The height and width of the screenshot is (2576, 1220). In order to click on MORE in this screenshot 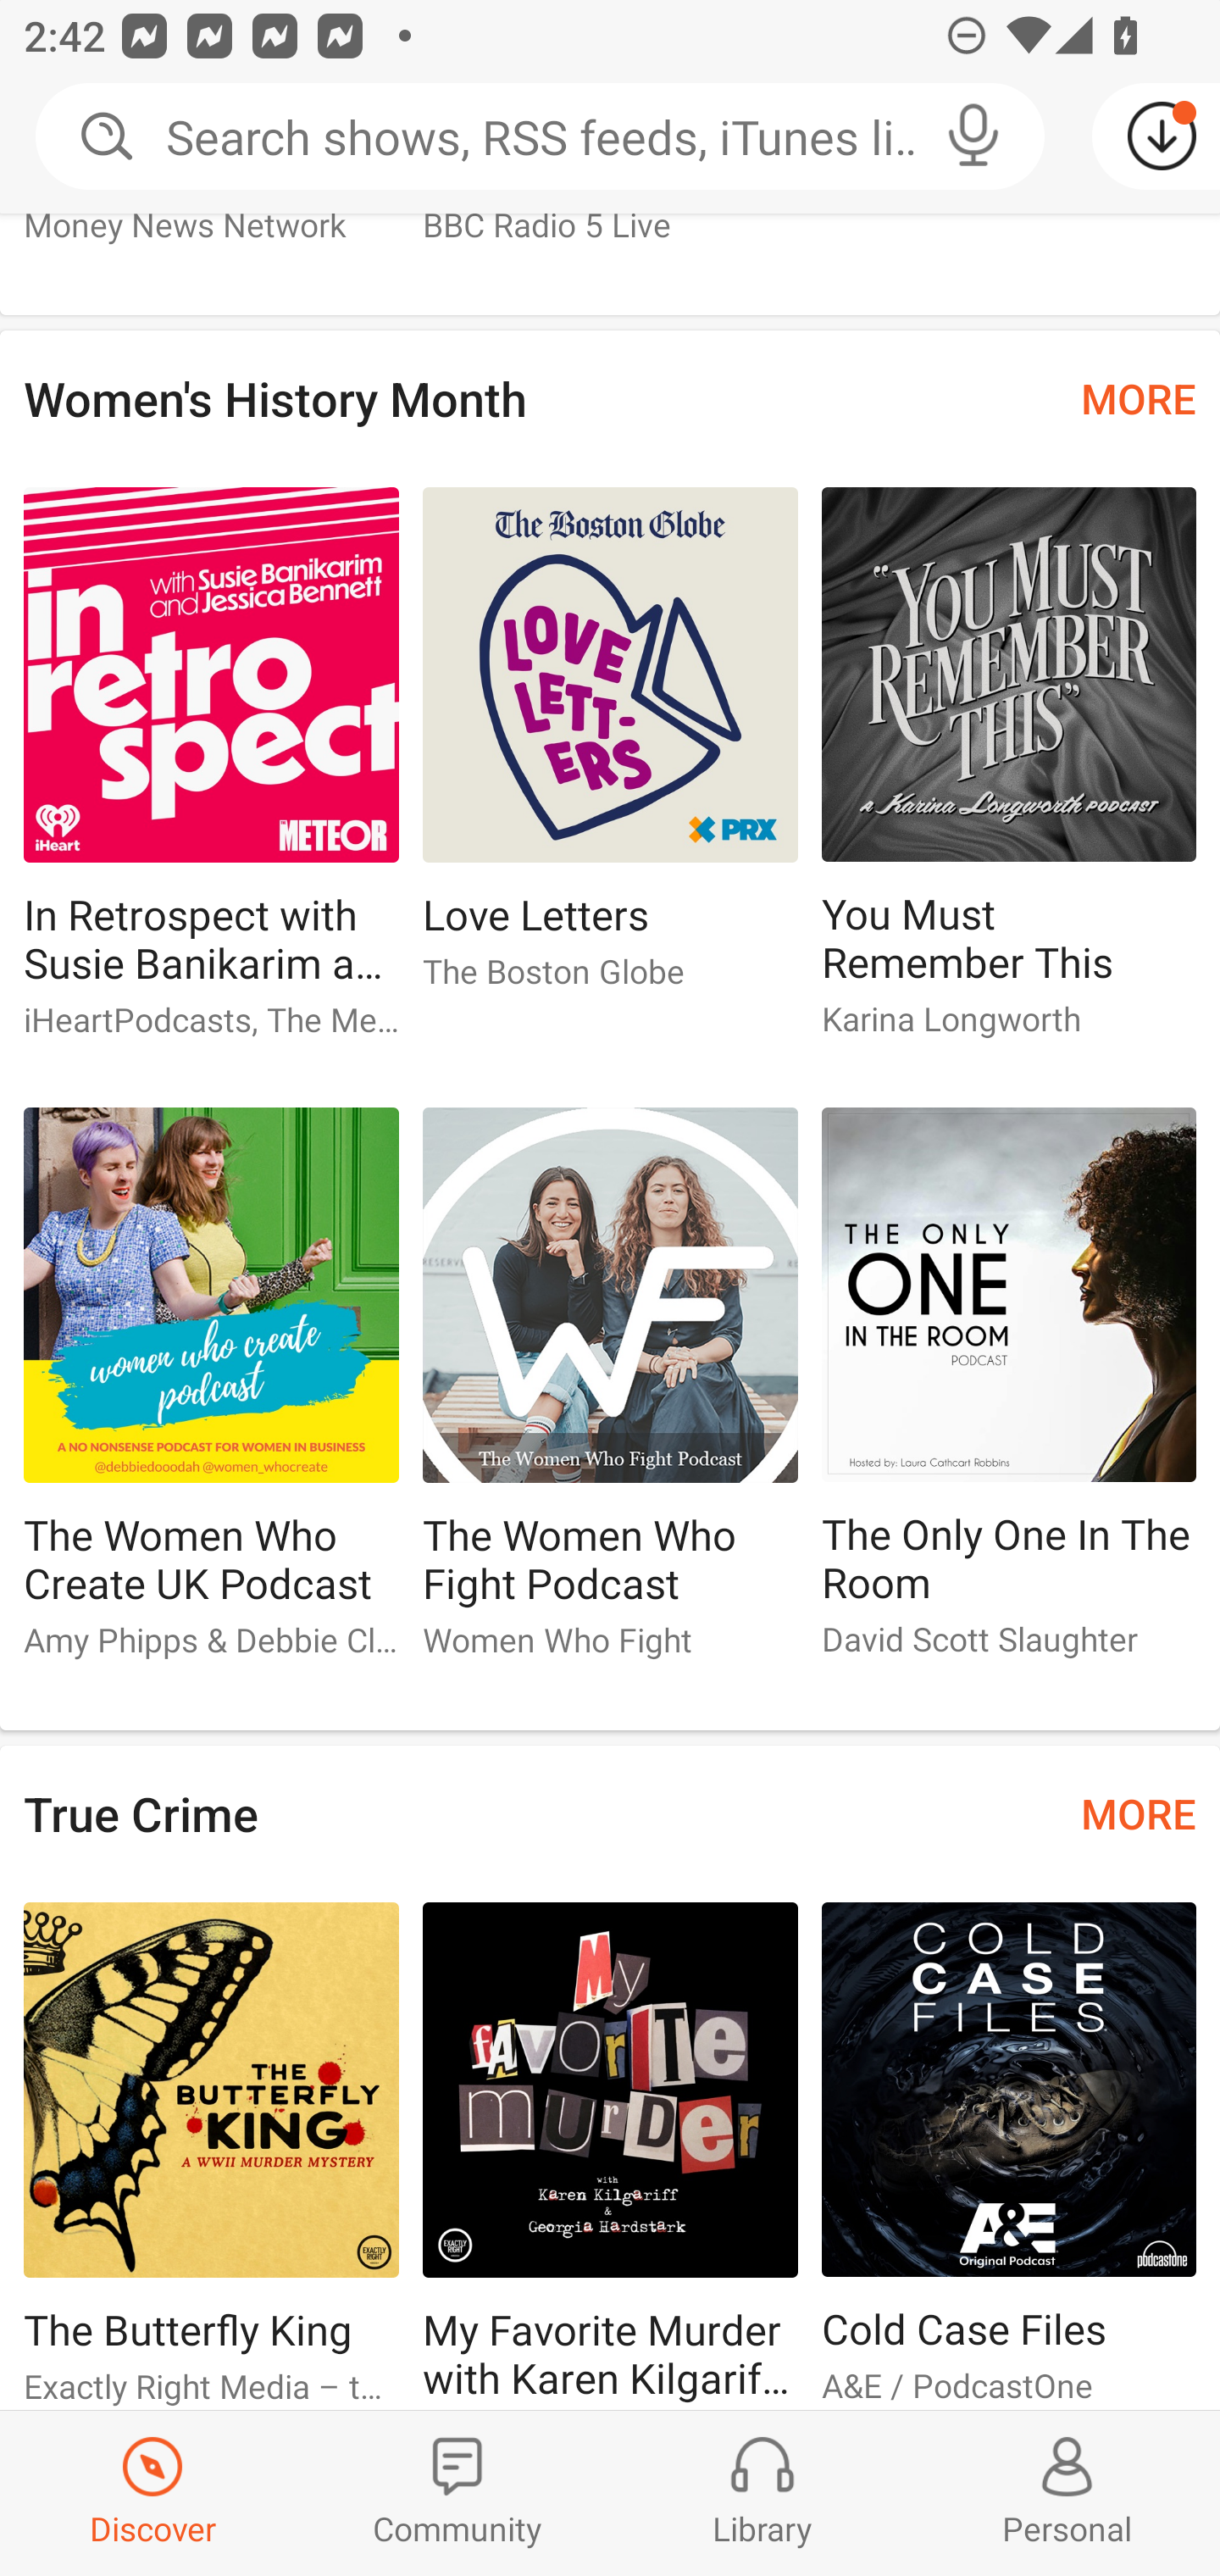, I will do `click(1139, 1813)`.